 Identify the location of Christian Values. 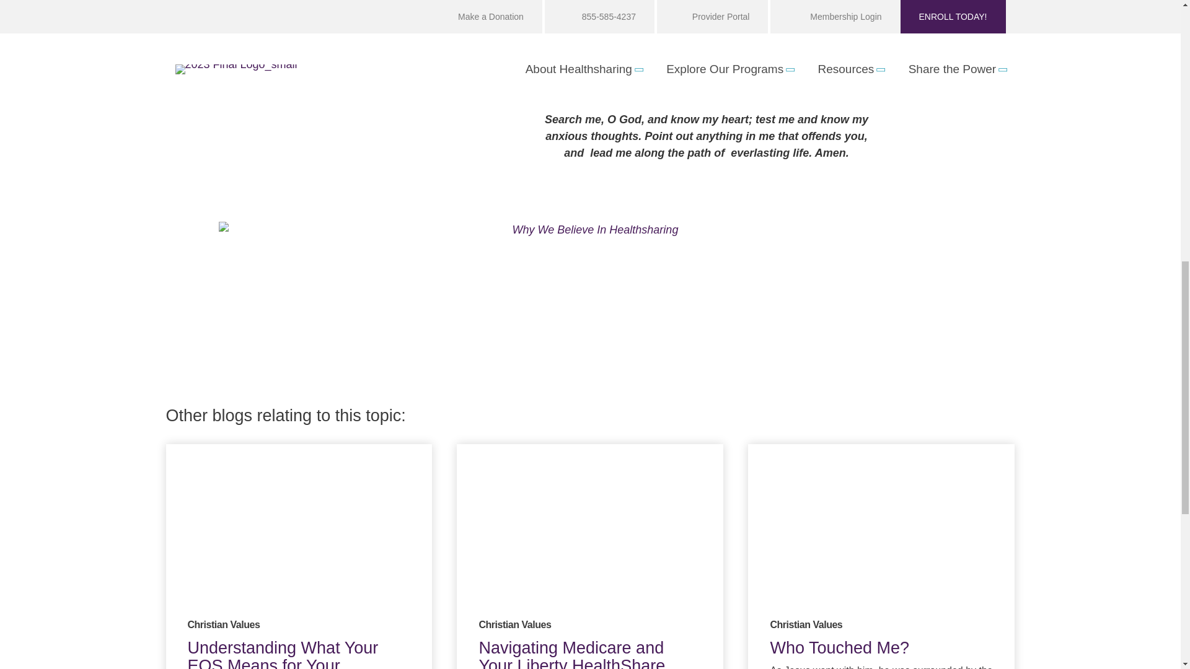
(223, 624).